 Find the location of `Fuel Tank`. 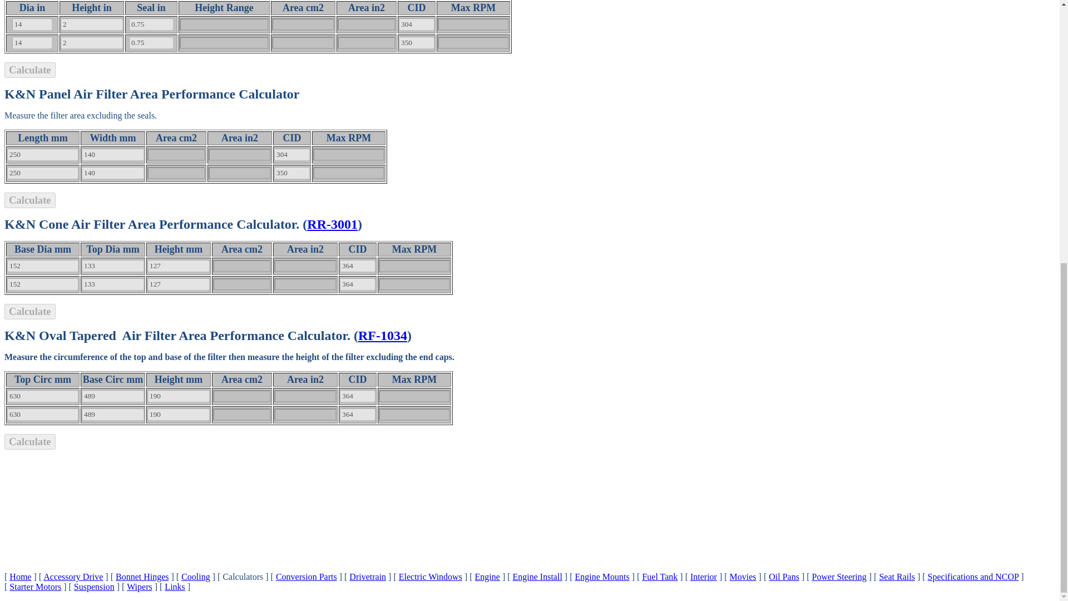

Fuel Tank is located at coordinates (659, 577).